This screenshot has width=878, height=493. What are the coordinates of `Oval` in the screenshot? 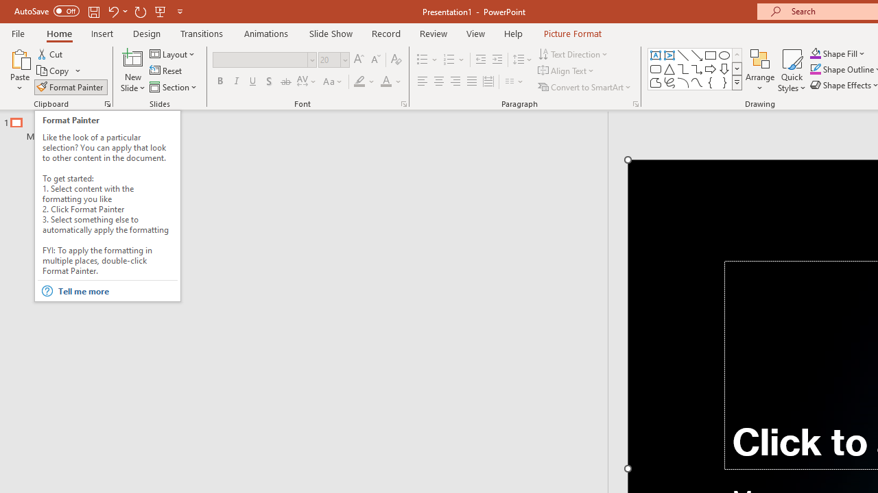 It's located at (724, 55).